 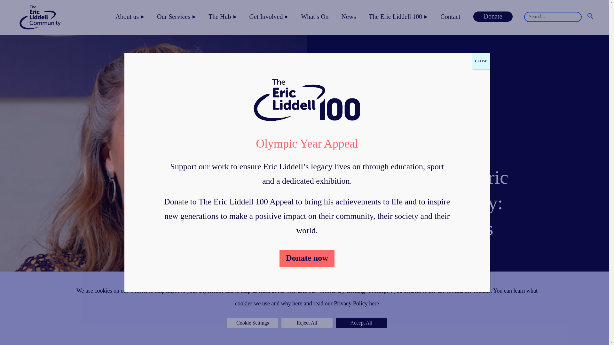 I want to click on Get Involved, so click(x=269, y=17).